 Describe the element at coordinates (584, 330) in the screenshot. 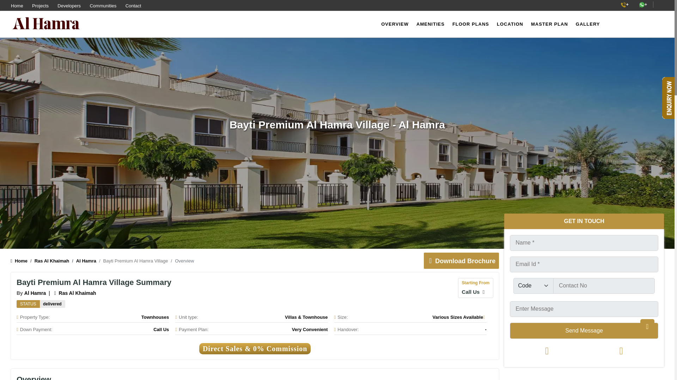

I see `Send Message` at that location.